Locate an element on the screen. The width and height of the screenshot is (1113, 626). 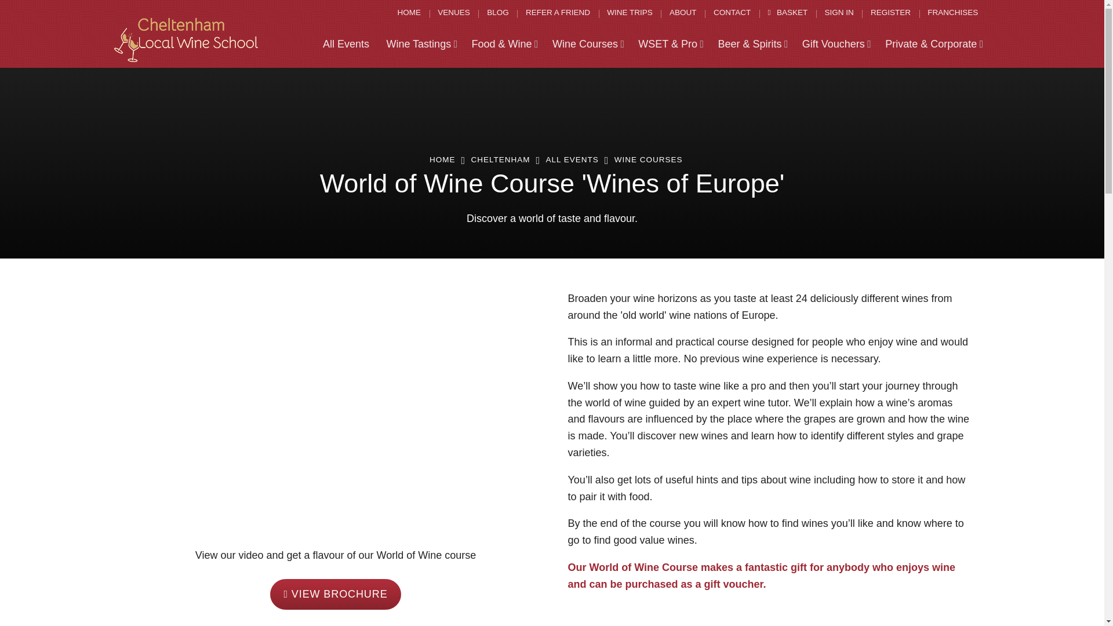
World of Wine course is located at coordinates (335, 594).